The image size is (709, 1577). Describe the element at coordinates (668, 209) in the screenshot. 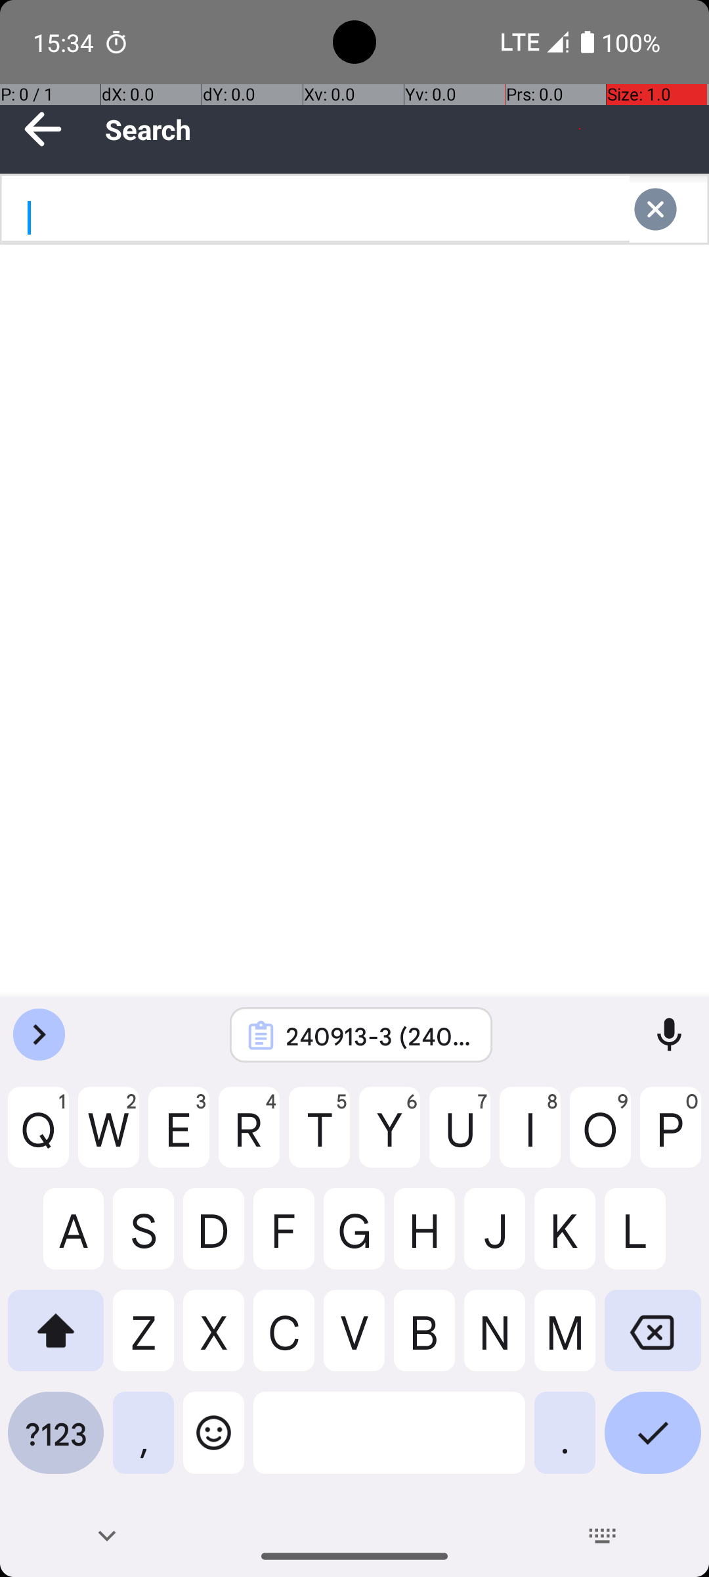

I see `` at that location.